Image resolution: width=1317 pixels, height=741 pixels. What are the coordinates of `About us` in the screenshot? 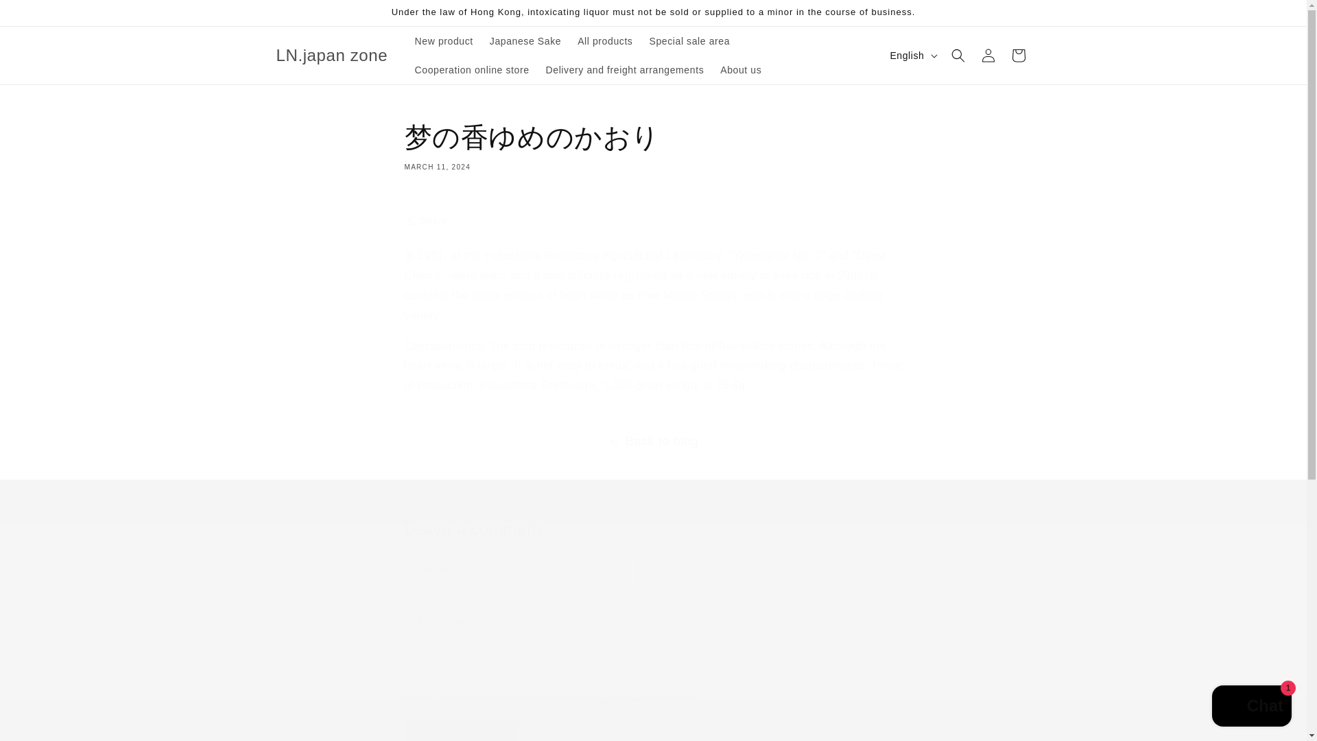 It's located at (741, 70).